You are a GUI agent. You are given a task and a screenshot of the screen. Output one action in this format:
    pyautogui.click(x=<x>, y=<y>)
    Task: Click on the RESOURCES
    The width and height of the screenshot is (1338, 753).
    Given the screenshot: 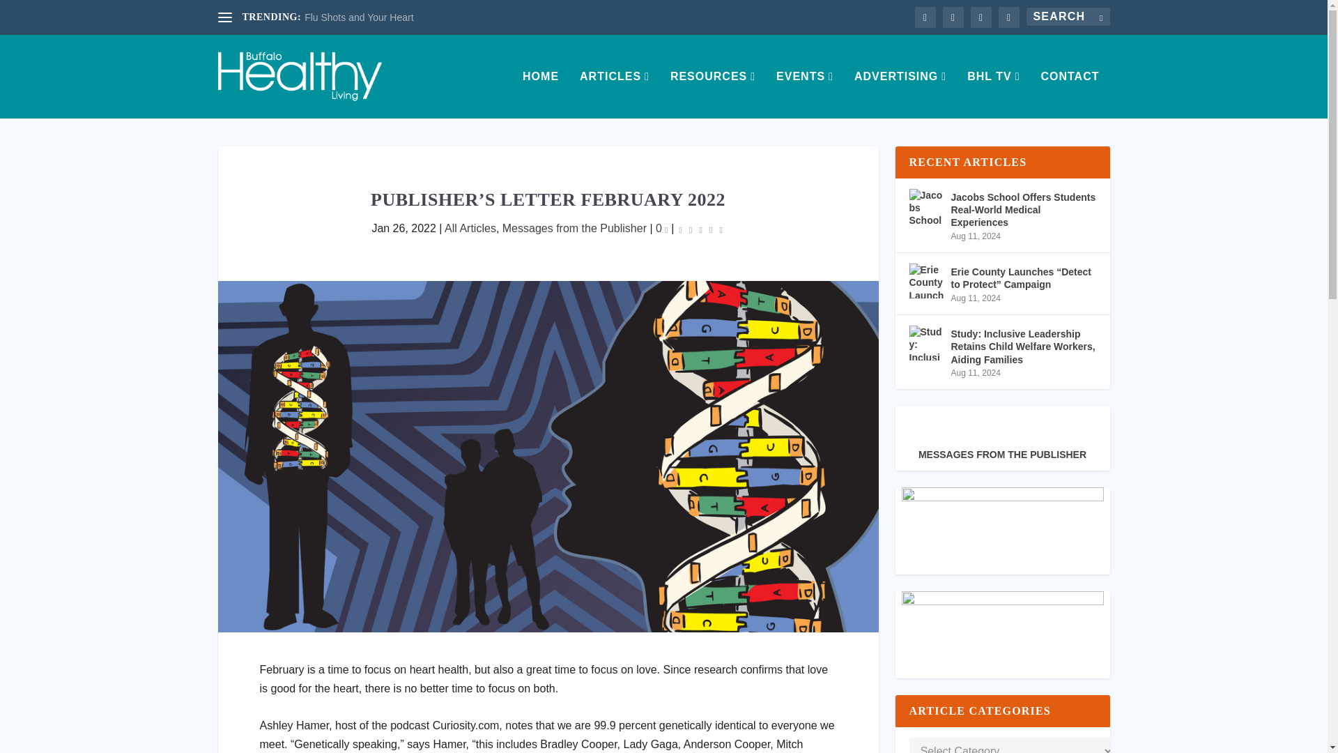 What is the action you would take?
    pyautogui.click(x=712, y=94)
    